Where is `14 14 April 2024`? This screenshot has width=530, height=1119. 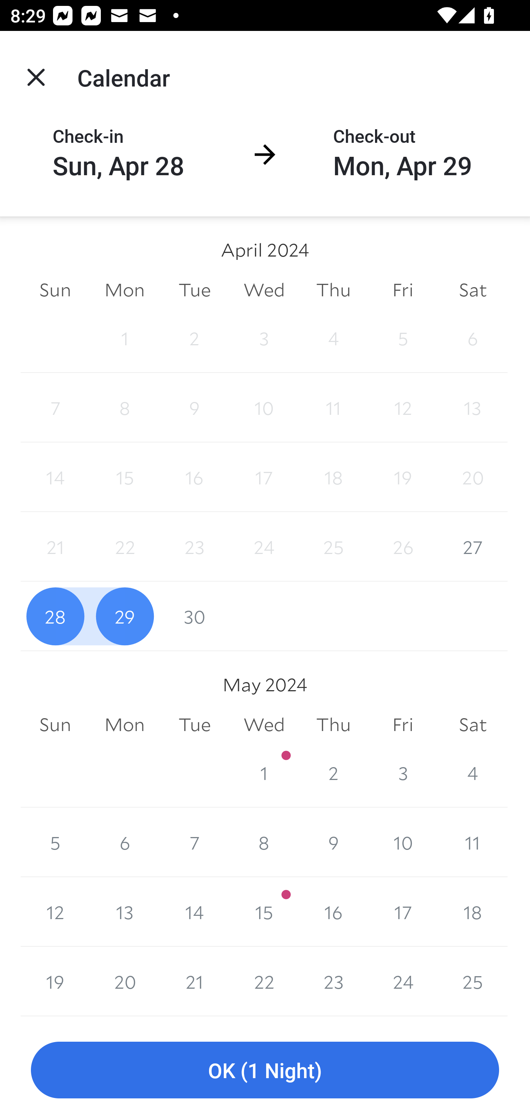
14 14 April 2024 is located at coordinates (55, 477).